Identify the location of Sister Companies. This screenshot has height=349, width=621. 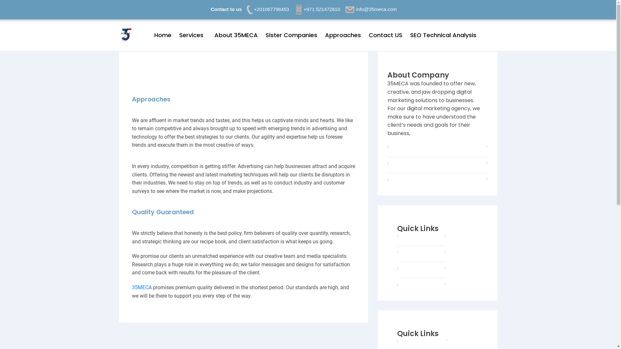
(291, 35).